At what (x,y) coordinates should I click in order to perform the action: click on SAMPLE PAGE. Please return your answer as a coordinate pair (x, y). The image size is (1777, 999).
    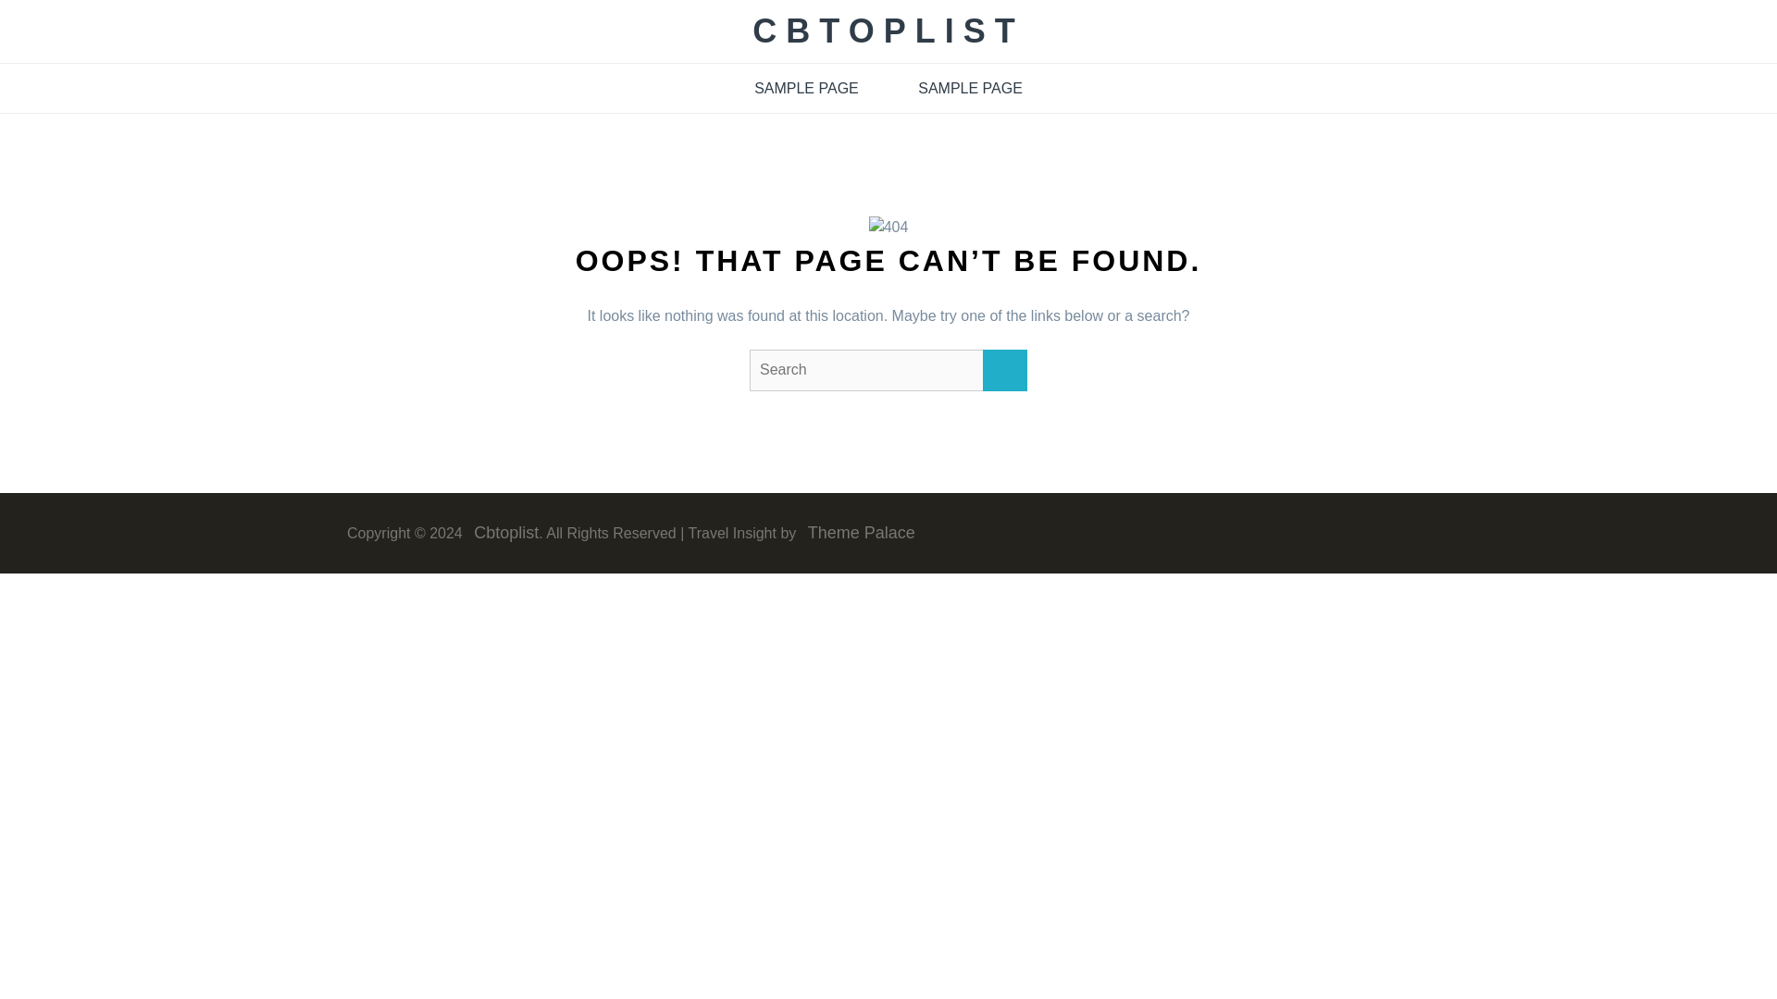
    Looking at the image, I should click on (970, 89).